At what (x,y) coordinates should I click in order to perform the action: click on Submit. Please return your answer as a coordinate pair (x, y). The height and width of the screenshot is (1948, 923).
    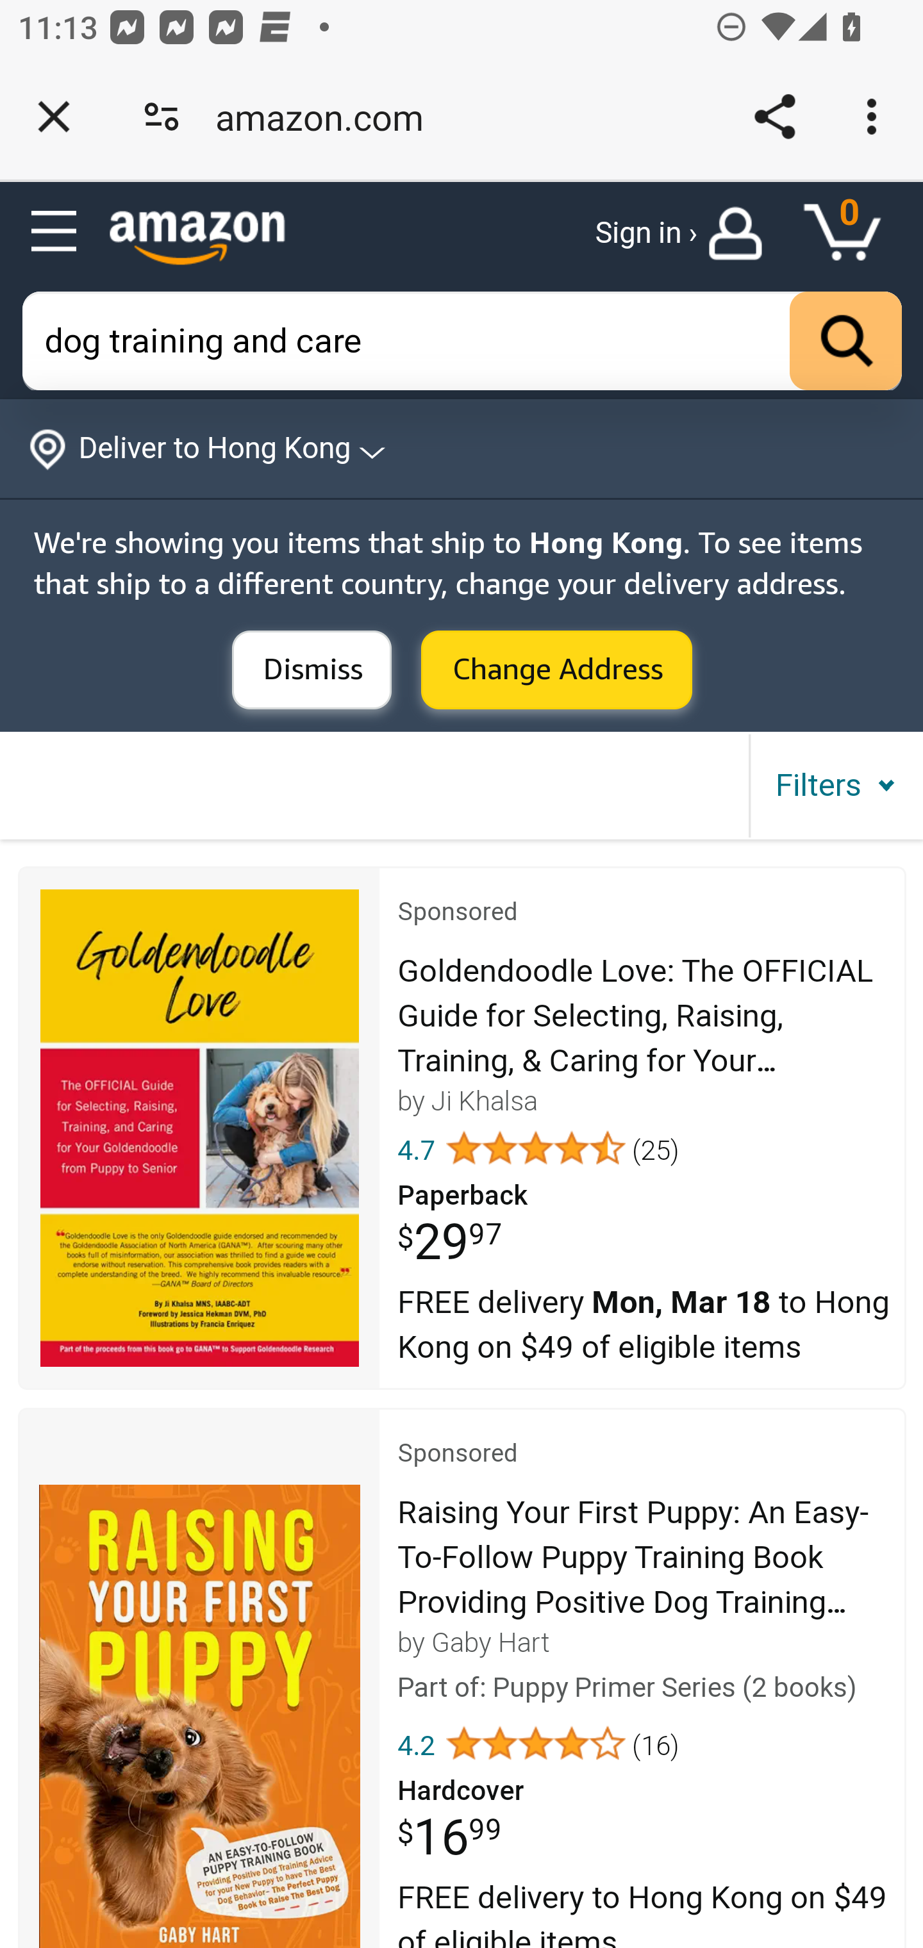
    Looking at the image, I should click on (313, 671).